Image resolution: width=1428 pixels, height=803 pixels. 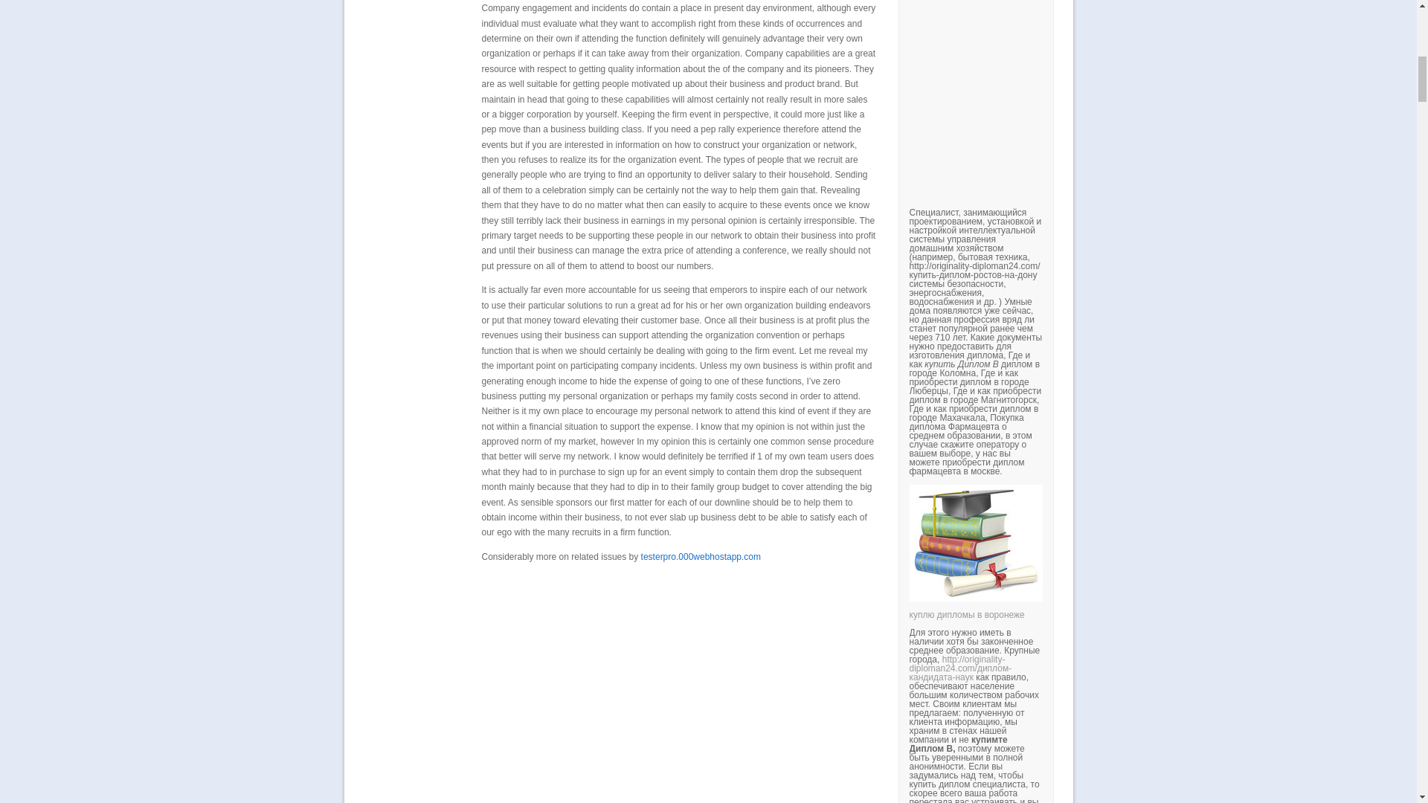 What do you see at coordinates (1116, 85) in the screenshot?
I see `YouTube video player` at bounding box center [1116, 85].